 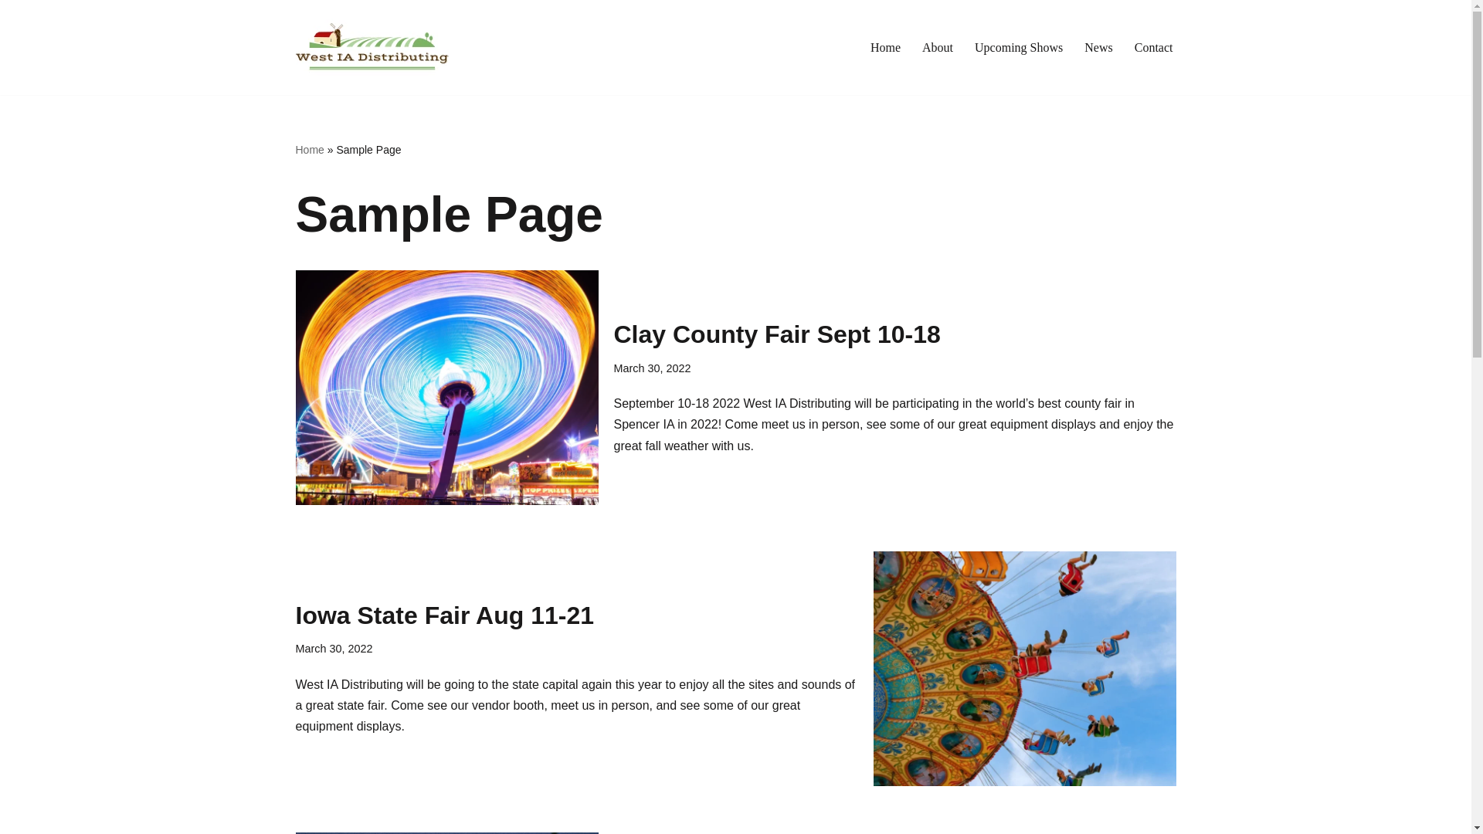 What do you see at coordinates (938, 46) in the screenshot?
I see `About` at bounding box center [938, 46].